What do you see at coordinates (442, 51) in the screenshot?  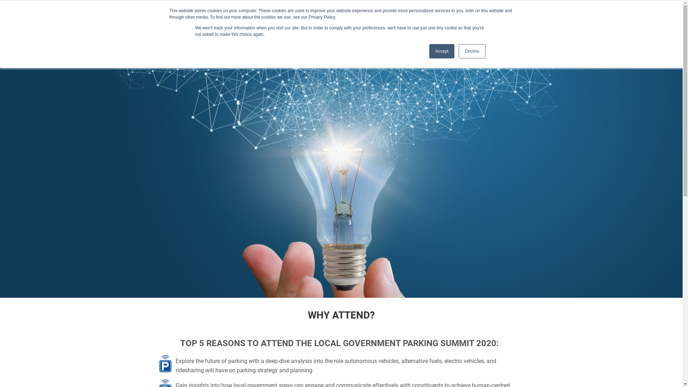 I see `Accept` at bounding box center [442, 51].